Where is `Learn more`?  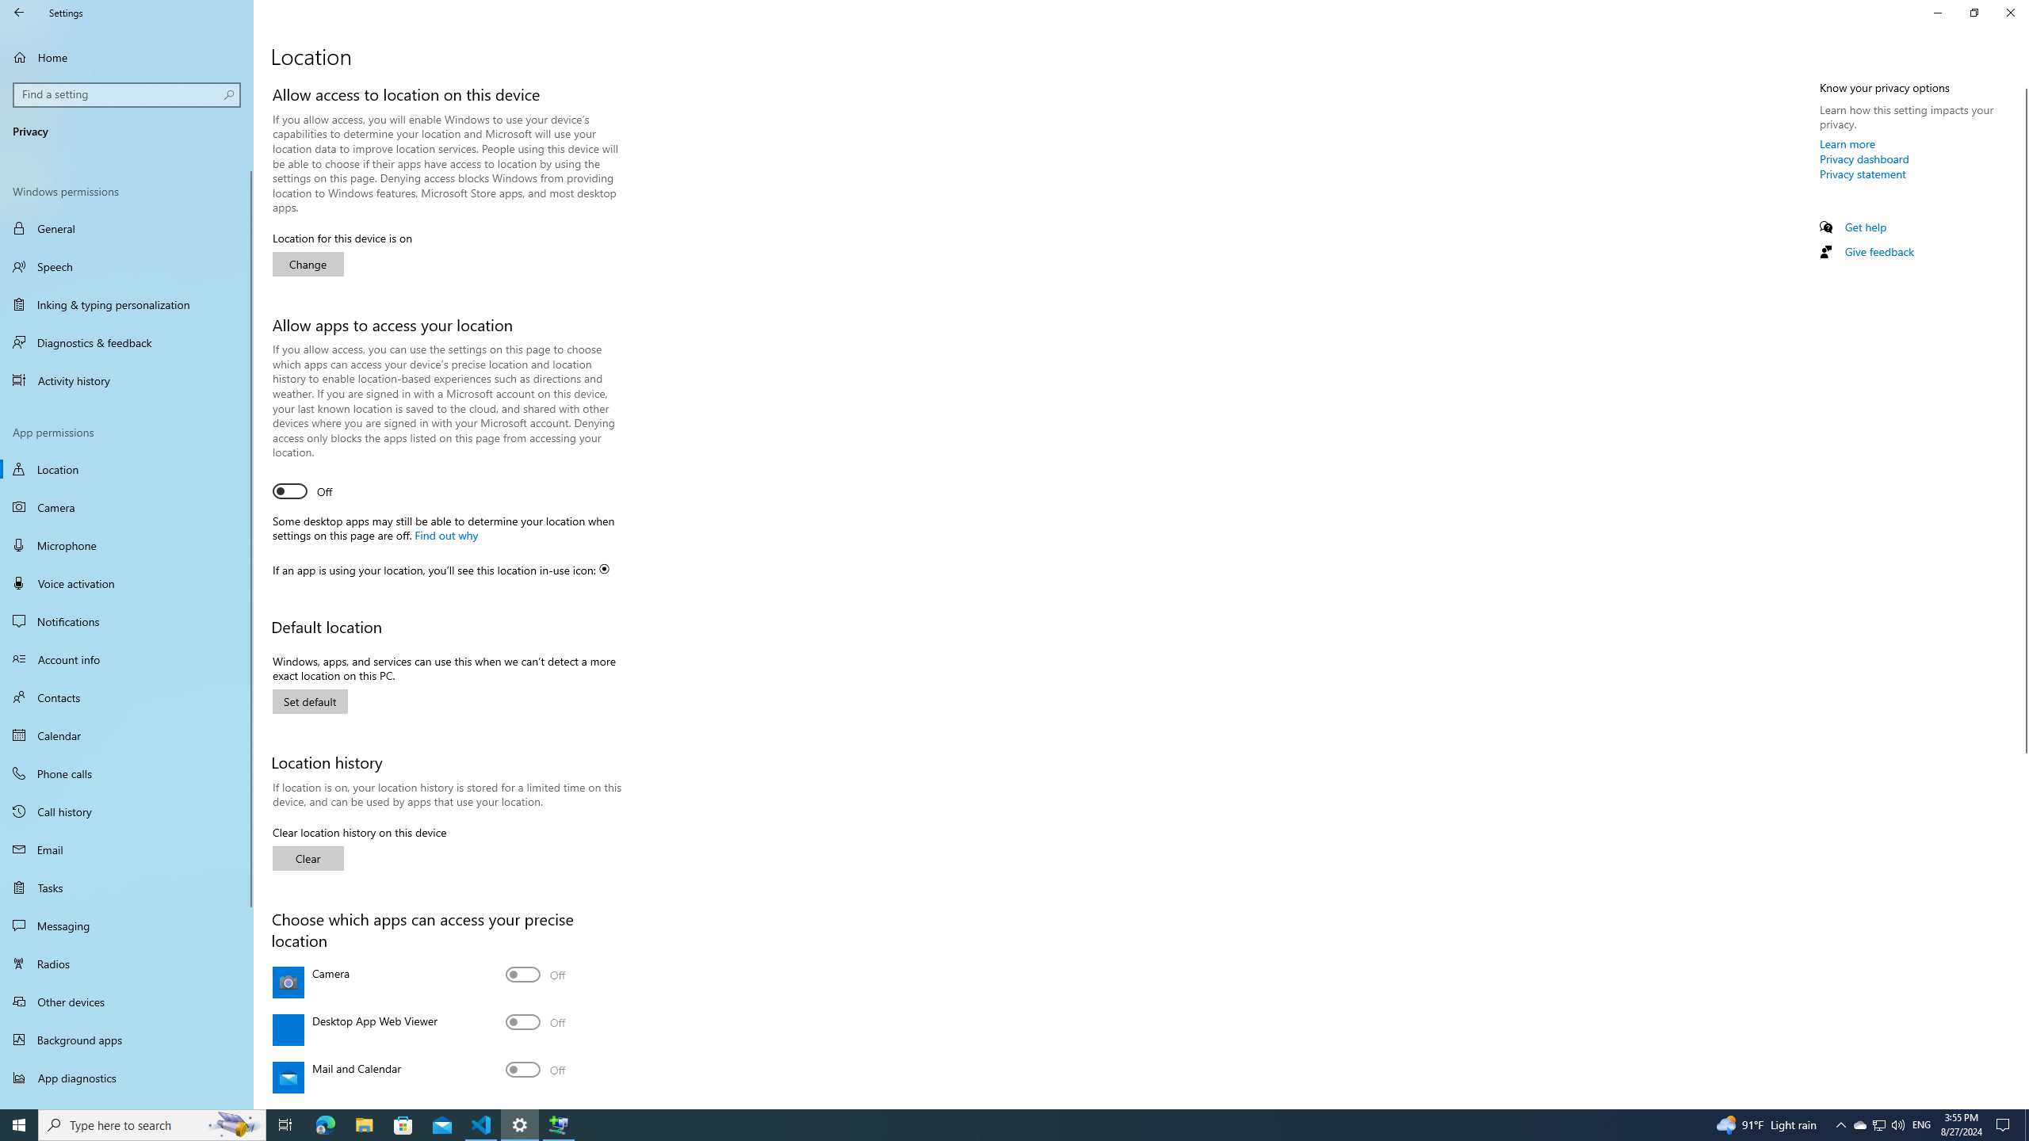
Learn more is located at coordinates (1848, 143).